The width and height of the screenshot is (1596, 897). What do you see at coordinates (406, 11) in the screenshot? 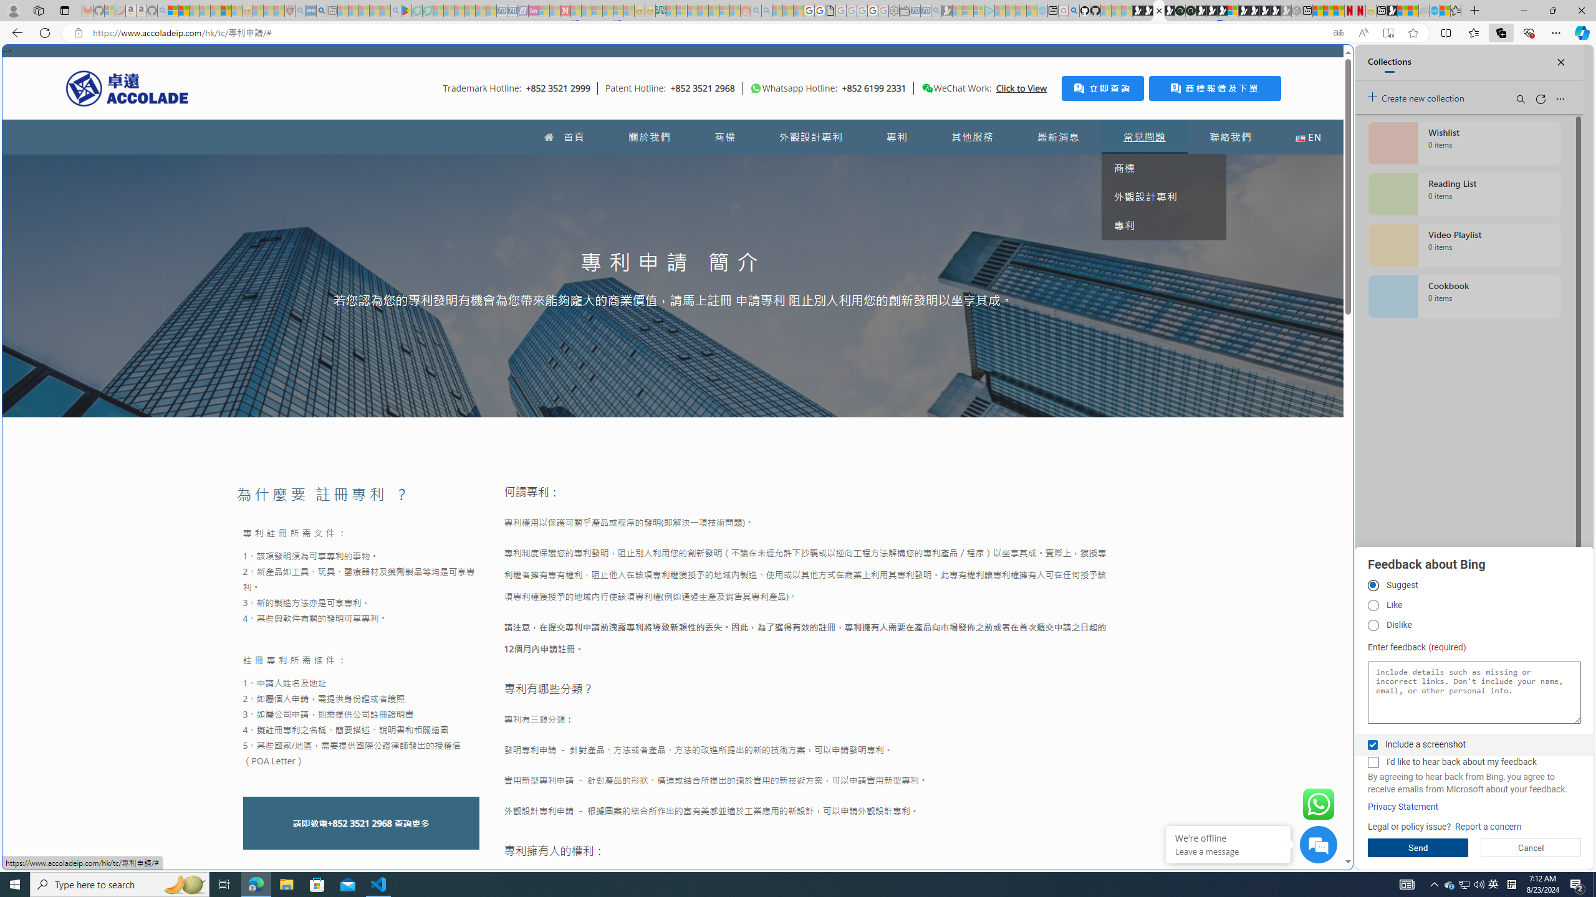
I see `Bluey: Let's Play! - Apps on Google Play` at bounding box center [406, 11].